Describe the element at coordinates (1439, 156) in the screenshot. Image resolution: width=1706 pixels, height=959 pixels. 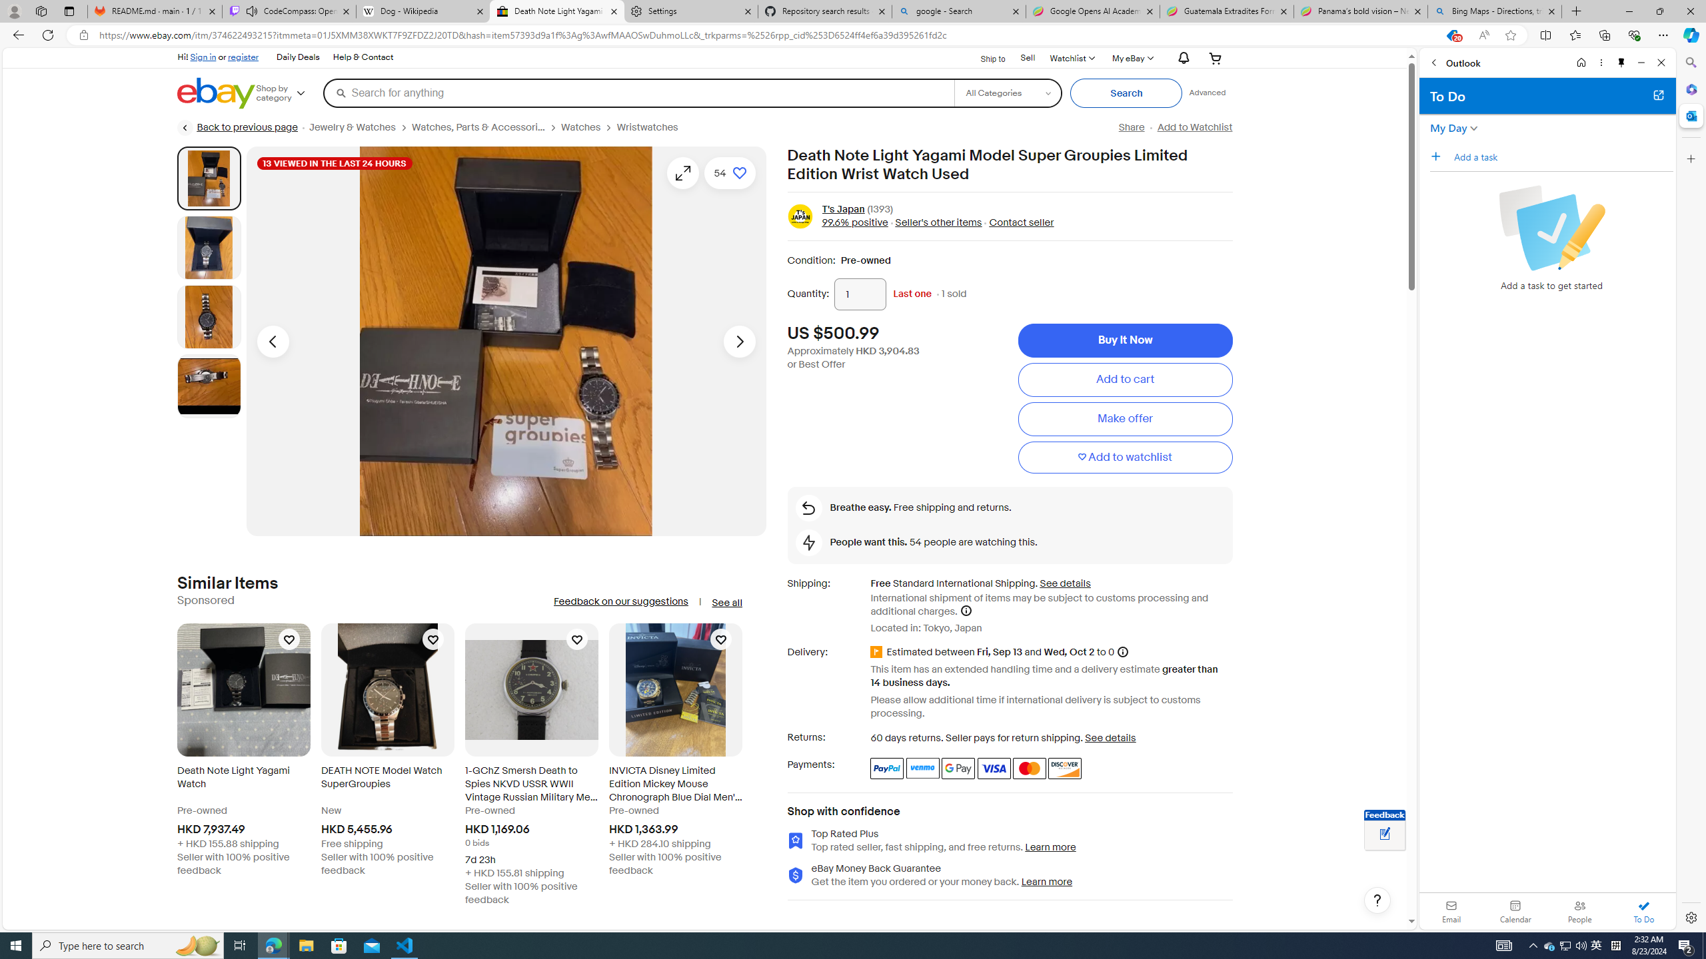
I see `Add a task` at that location.